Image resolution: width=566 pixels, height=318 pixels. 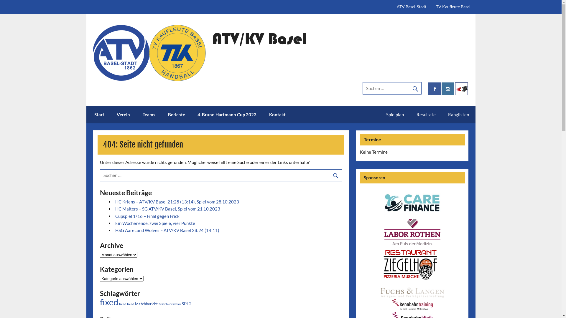 What do you see at coordinates (259, 39) in the screenshot?
I see `ATV/KV Basel` at bounding box center [259, 39].